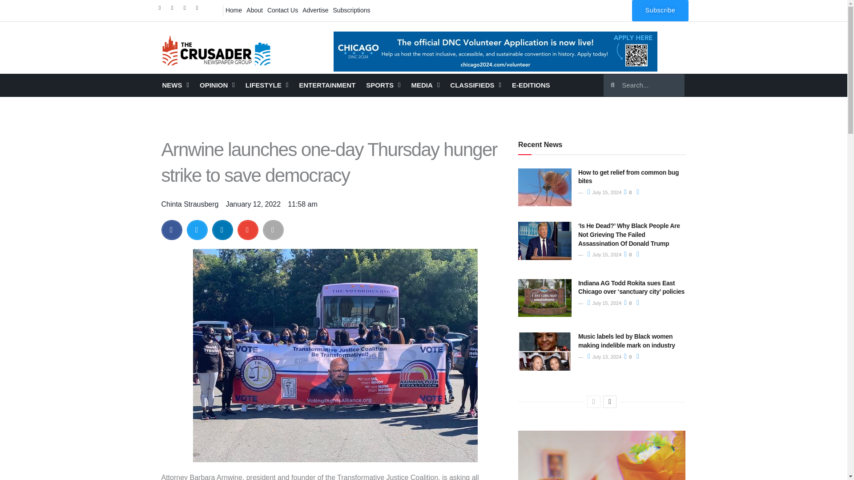 This screenshot has width=854, height=480. What do you see at coordinates (267, 85) in the screenshot?
I see `LIFESTYLE` at bounding box center [267, 85].